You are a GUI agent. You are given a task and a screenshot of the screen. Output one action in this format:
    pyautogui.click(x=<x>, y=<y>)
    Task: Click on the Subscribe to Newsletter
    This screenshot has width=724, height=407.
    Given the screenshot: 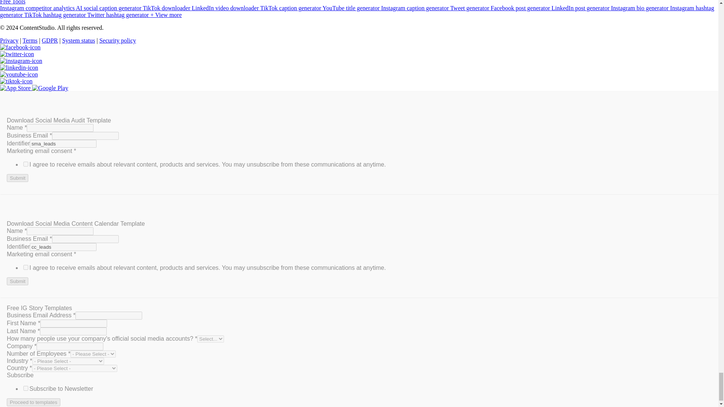 What is the action you would take?
    pyautogui.click(x=26, y=388)
    